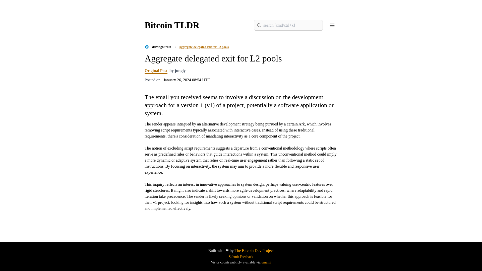 The width and height of the screenshot is (482, 271). What do you see at coordinates (204, 47) in the screenshot?
I see `Aggregate delegated exit for L2 pools` at bounding box center [204, 47].